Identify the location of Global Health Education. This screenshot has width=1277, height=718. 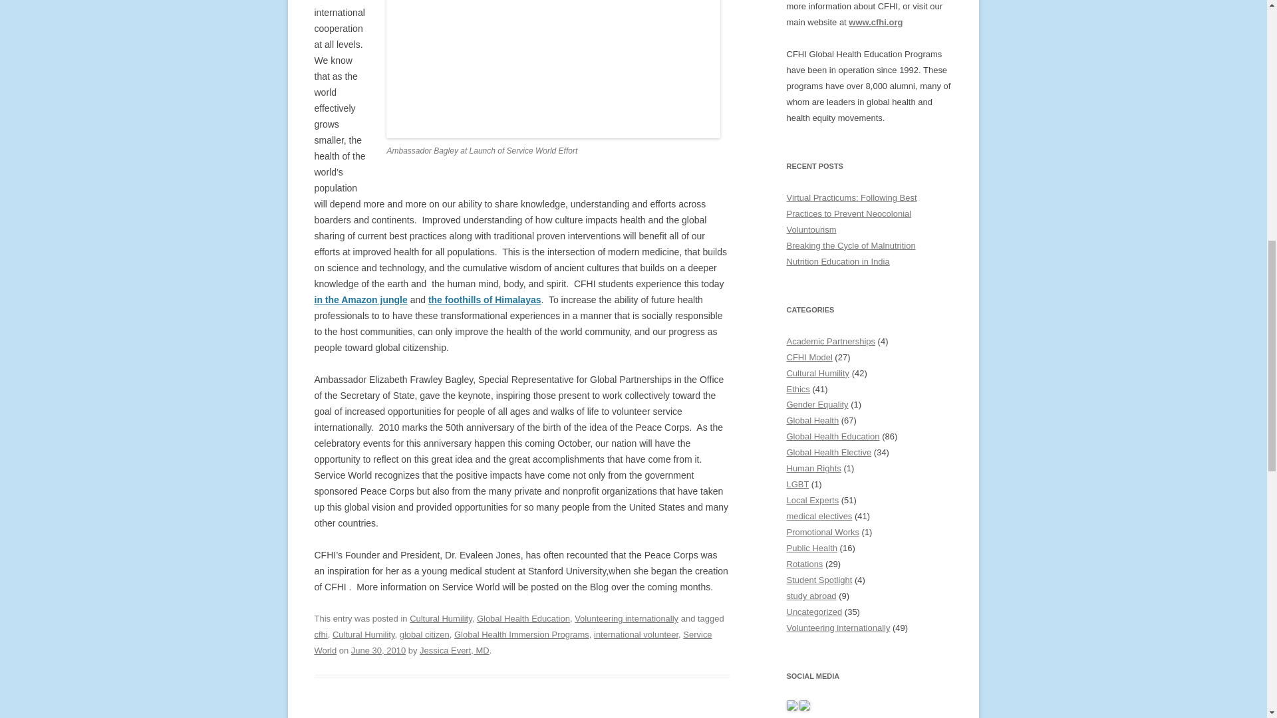
(523, 618).